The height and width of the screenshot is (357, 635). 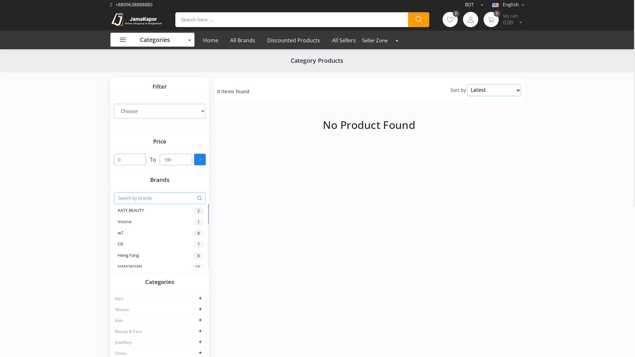 What do you see at coordinates (163, 211) in the screenshot?
I see `KATY BEAUTY
2` at bounding box center [163, 211].